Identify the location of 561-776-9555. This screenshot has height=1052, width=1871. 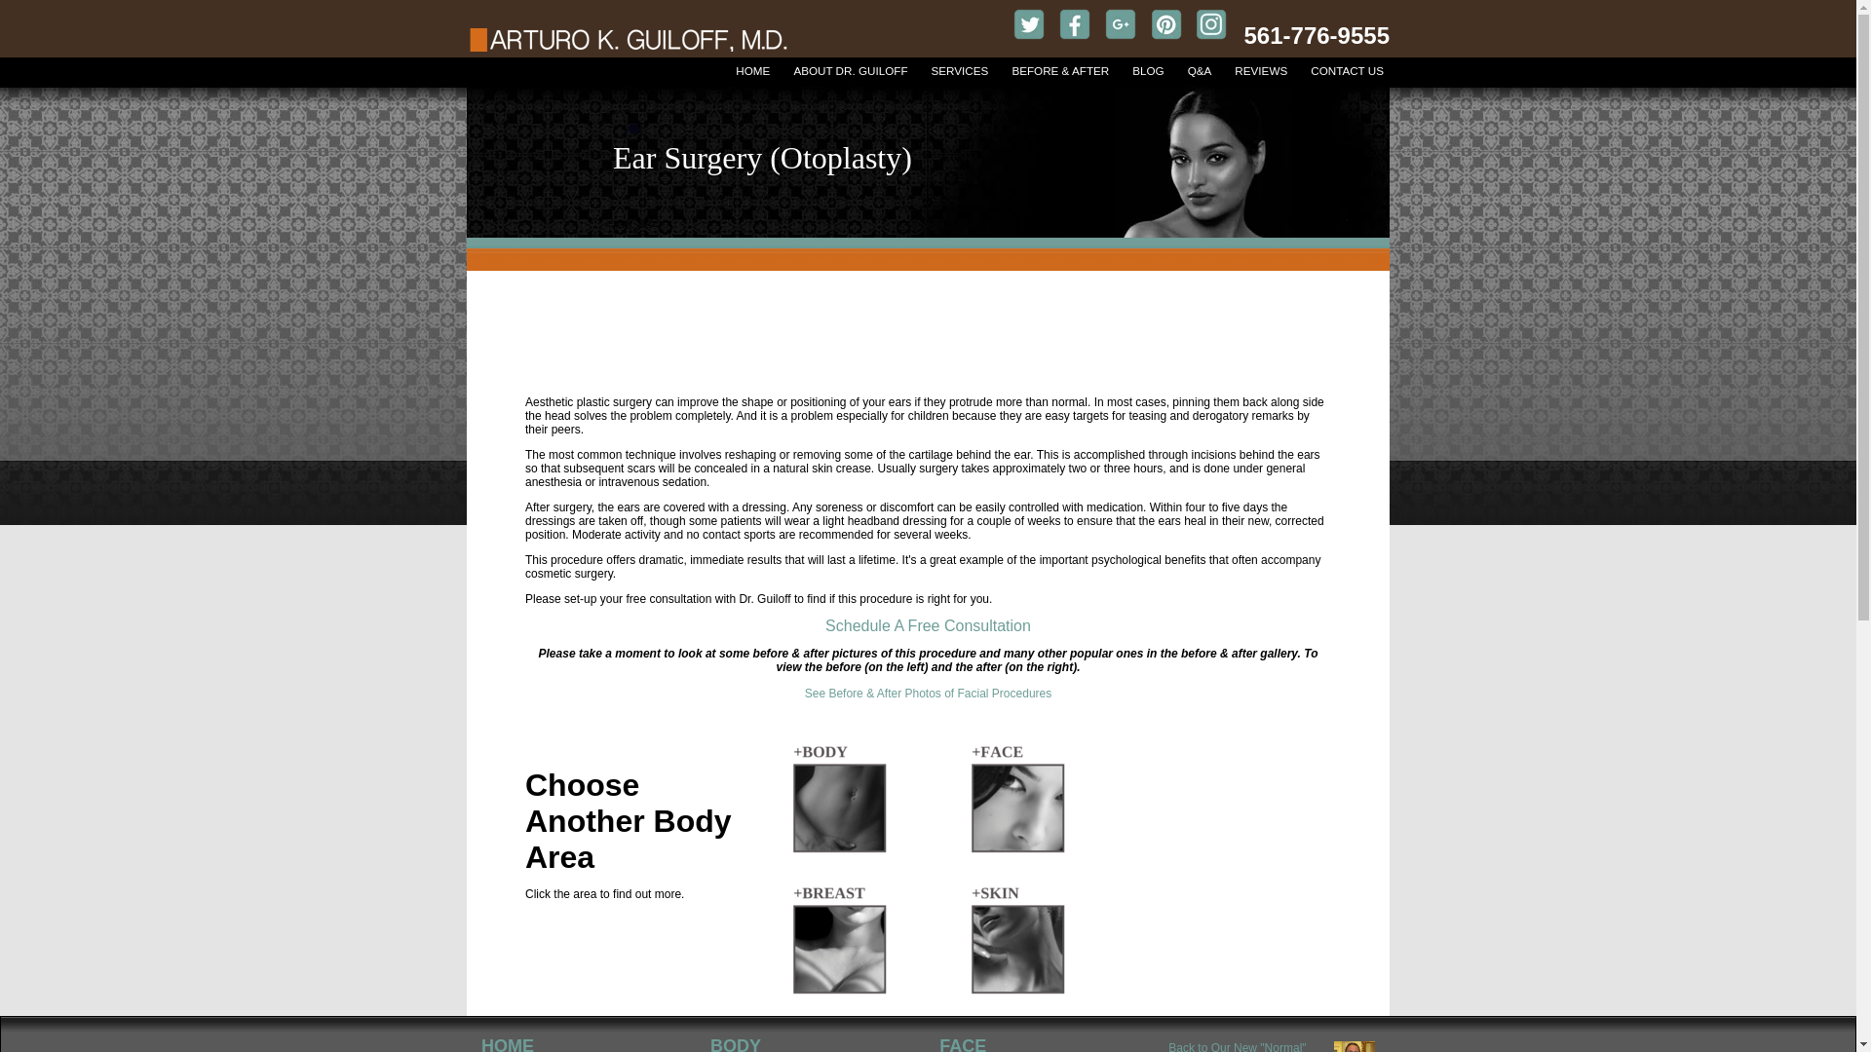
(1317, 35).